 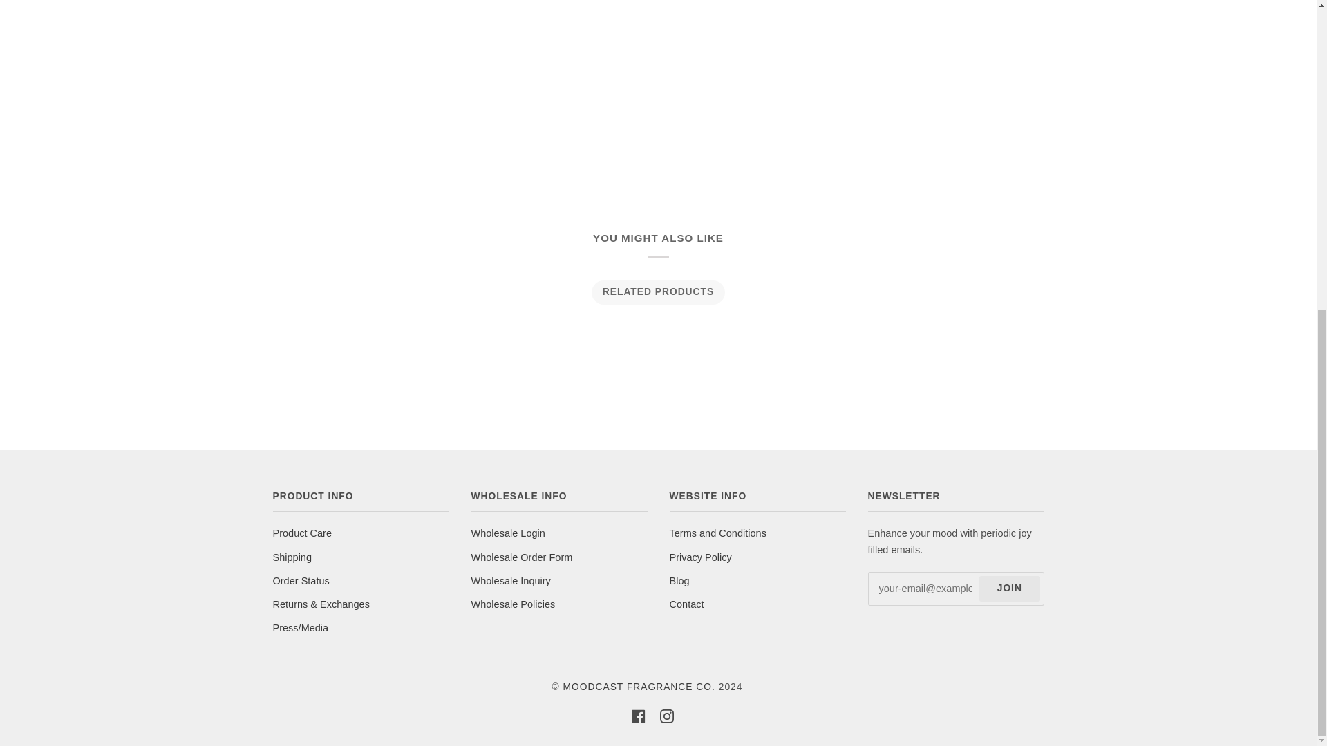 I want to click on Instagram, so click(x=666, y=716).